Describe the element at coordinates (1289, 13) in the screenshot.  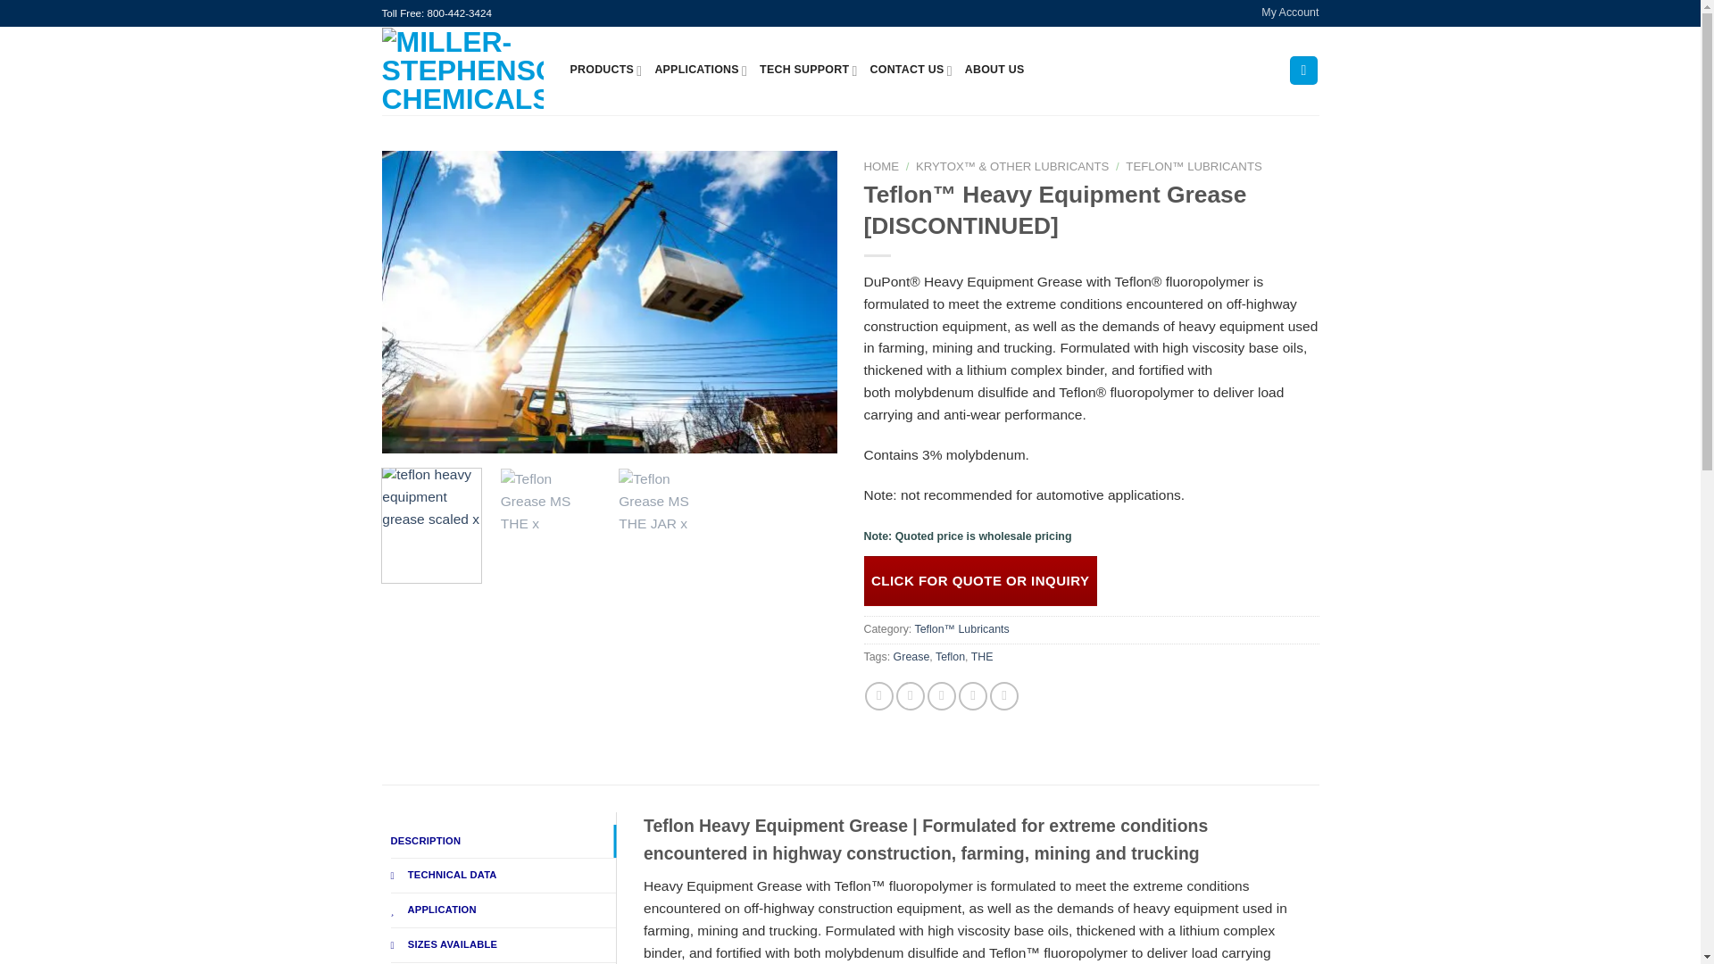
I see `My Account` at that location.